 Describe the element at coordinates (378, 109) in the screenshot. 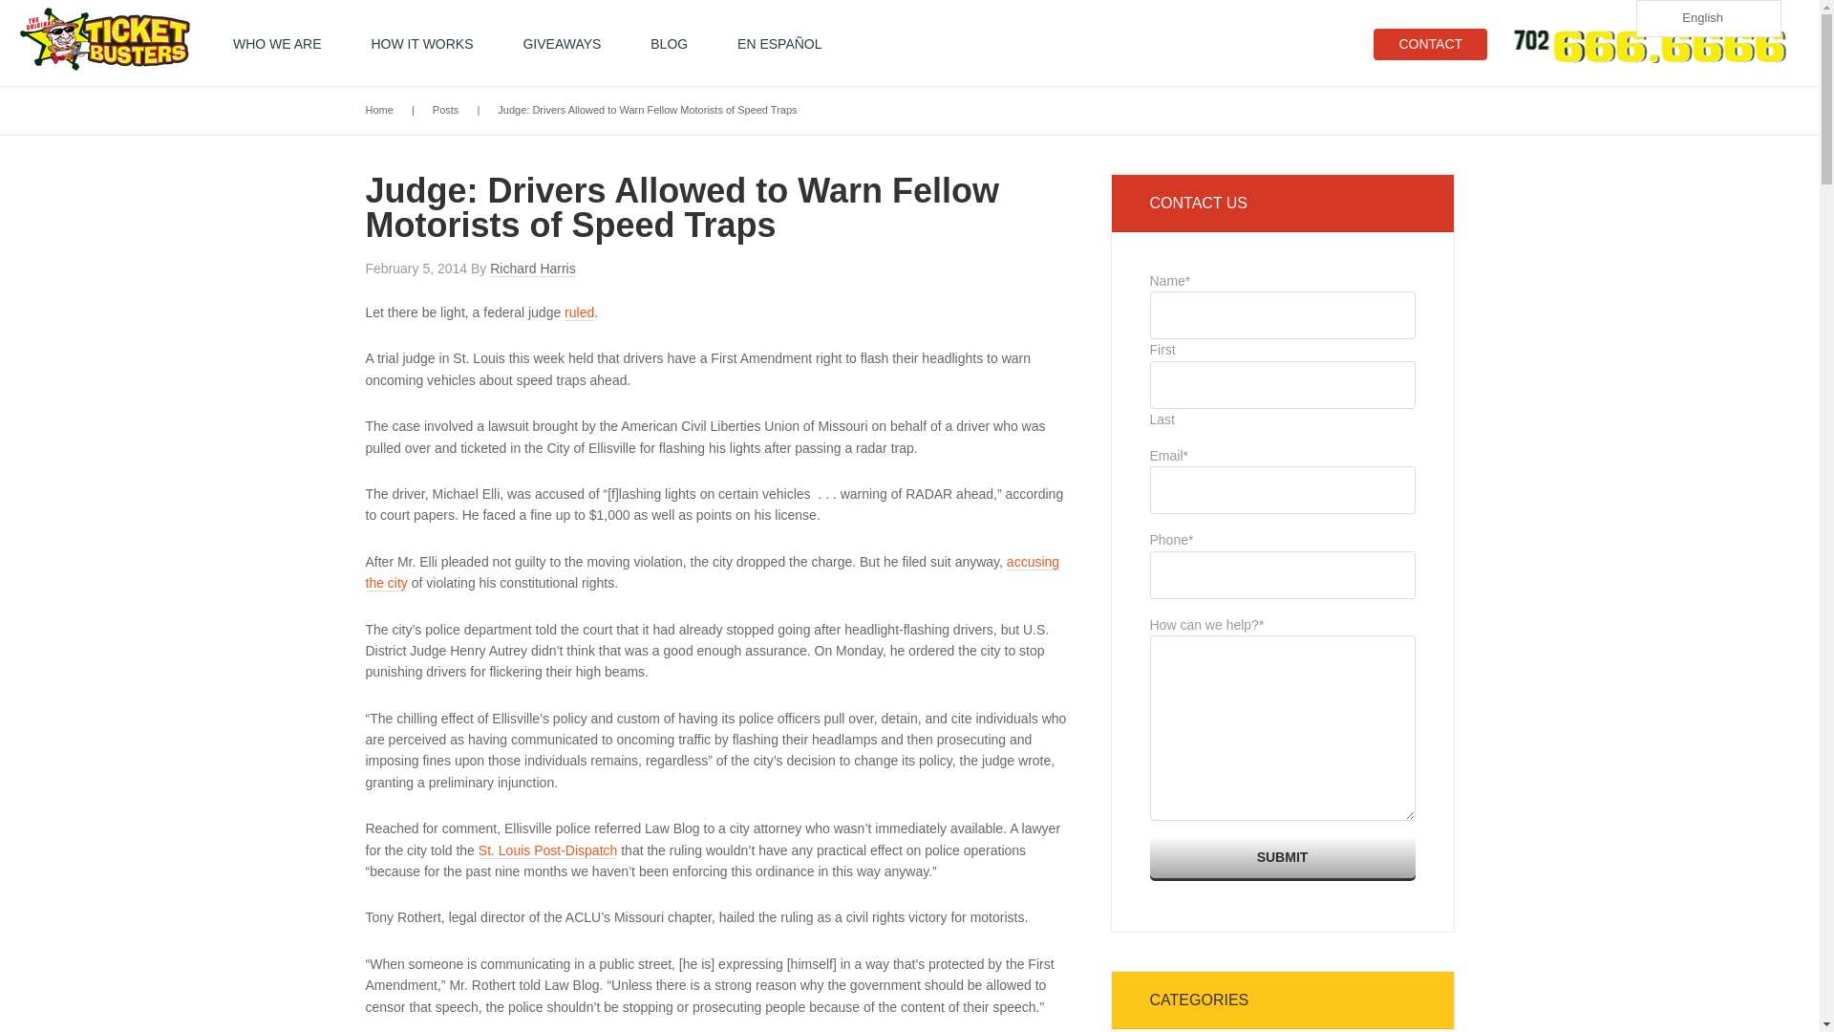

I see `Home` at that location.